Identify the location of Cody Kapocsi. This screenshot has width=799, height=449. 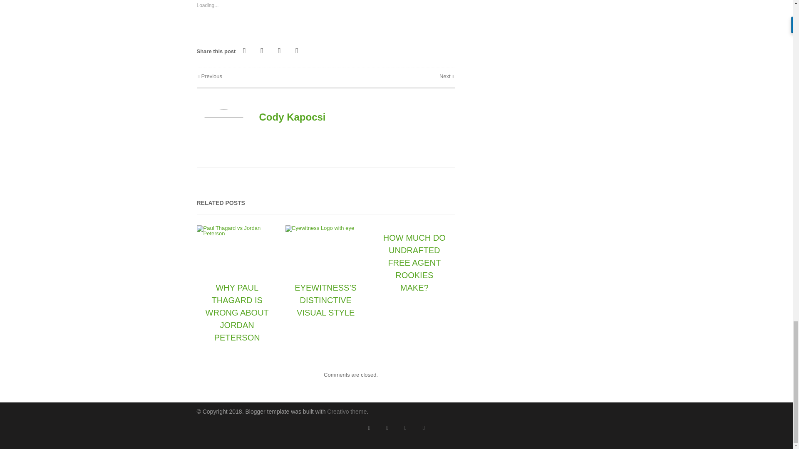
(292, 116).